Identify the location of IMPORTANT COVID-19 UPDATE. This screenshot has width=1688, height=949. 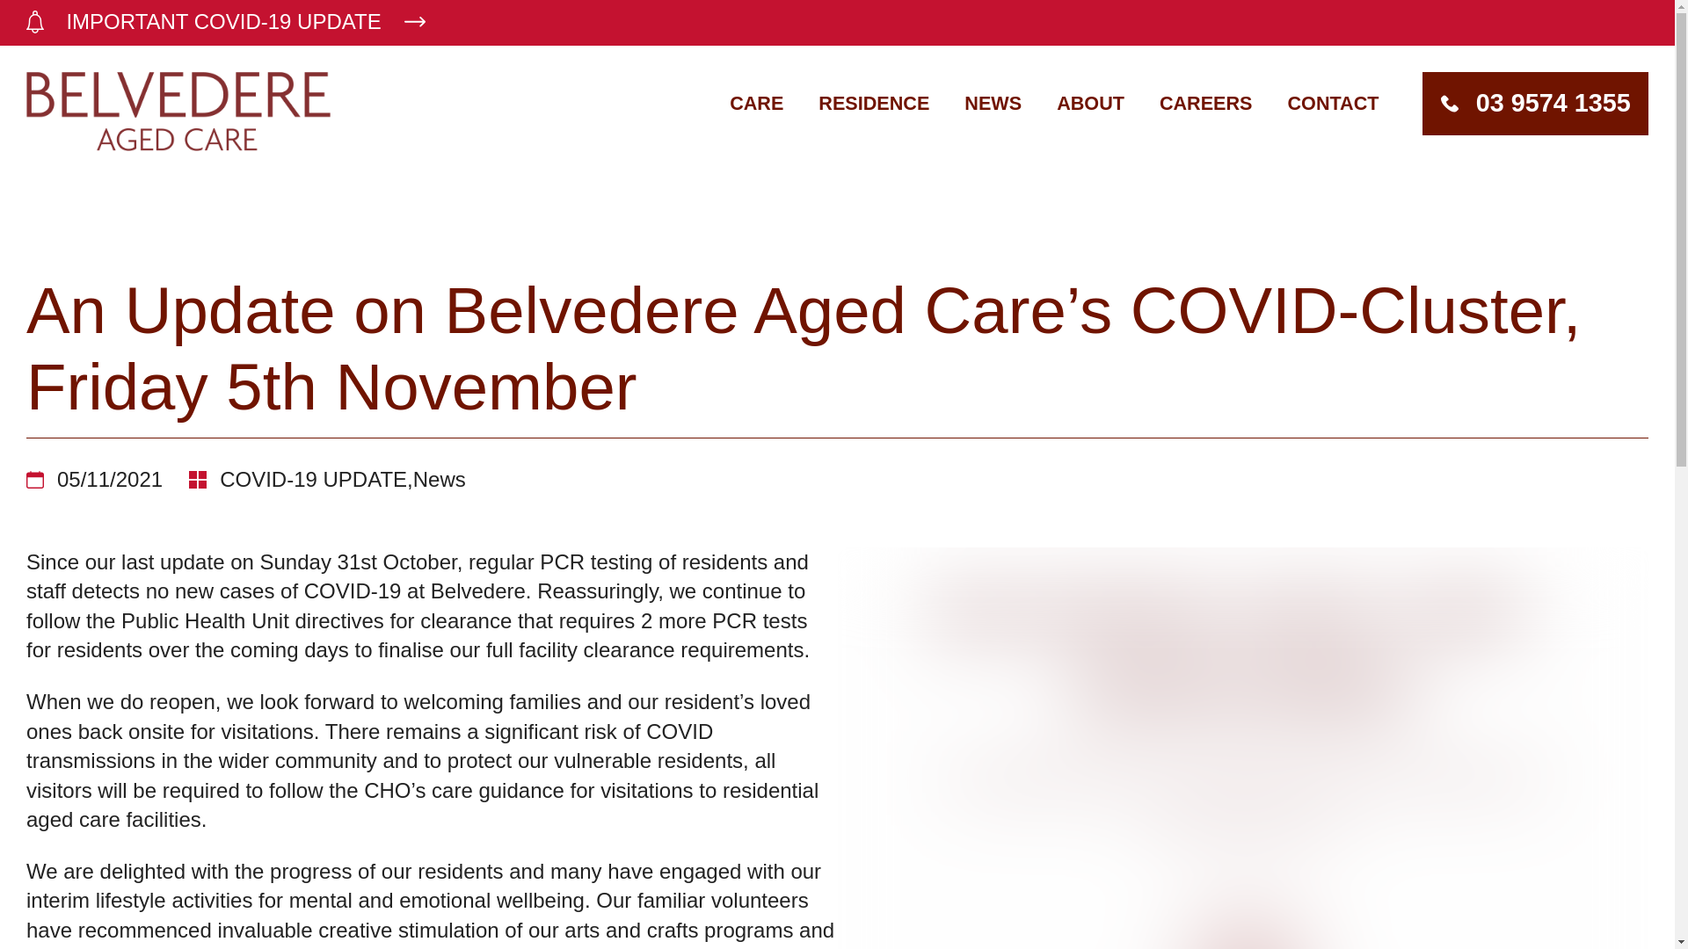
(837, 23).